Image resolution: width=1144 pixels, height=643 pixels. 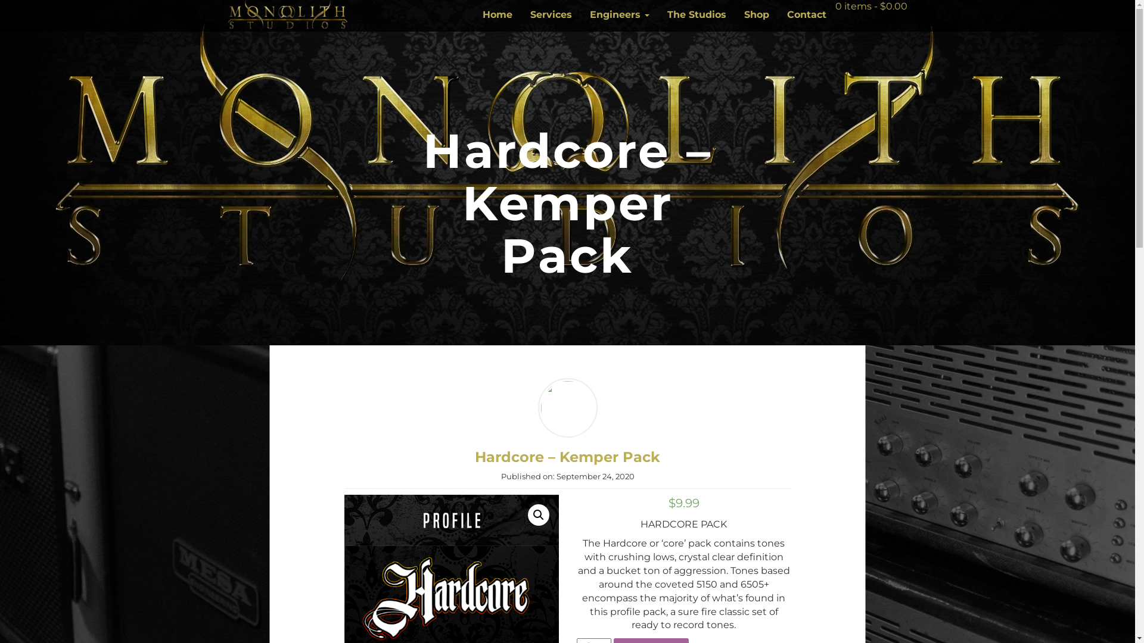 What do you see at coordinates (807, 15) in the screenshot?
I see `Contact` at bounding box center [807, 15].